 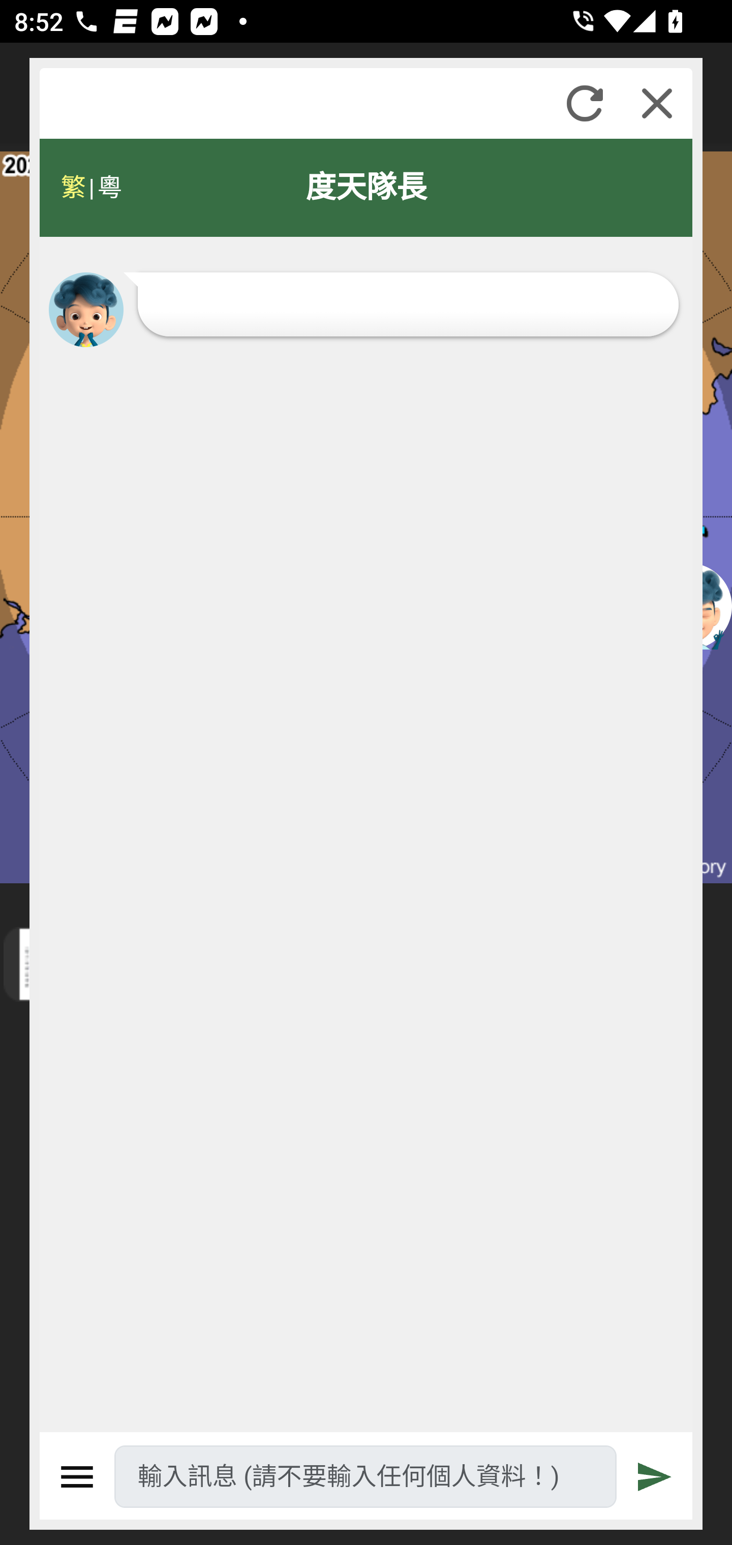 What do you see at coordinates (585, 103) in the screenshot?
I see `重新整理` at bounding box center [585, 103].